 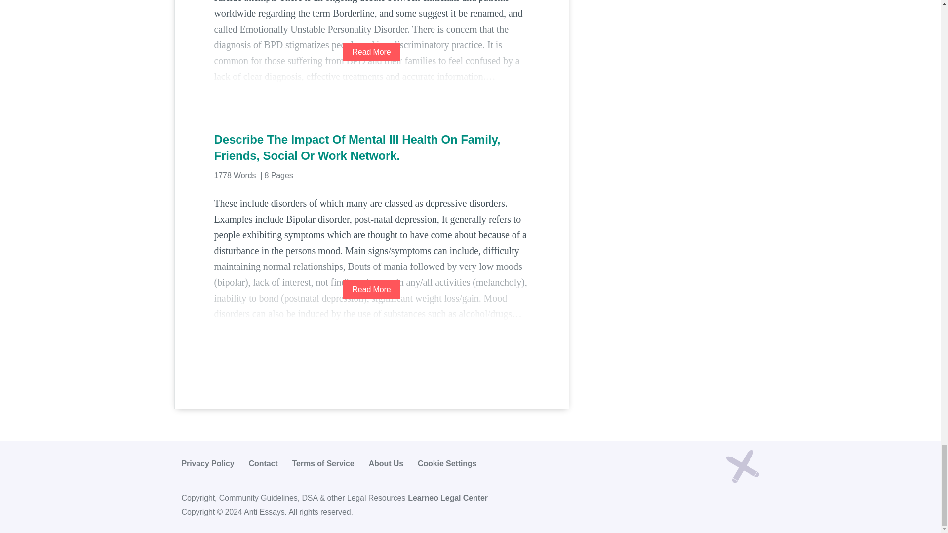 I want to click on Terms of Service, so click(x=323, y=463).